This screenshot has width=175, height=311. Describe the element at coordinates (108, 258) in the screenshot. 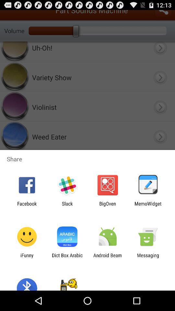

I see `select the icon to the left of messaging app` at that location.